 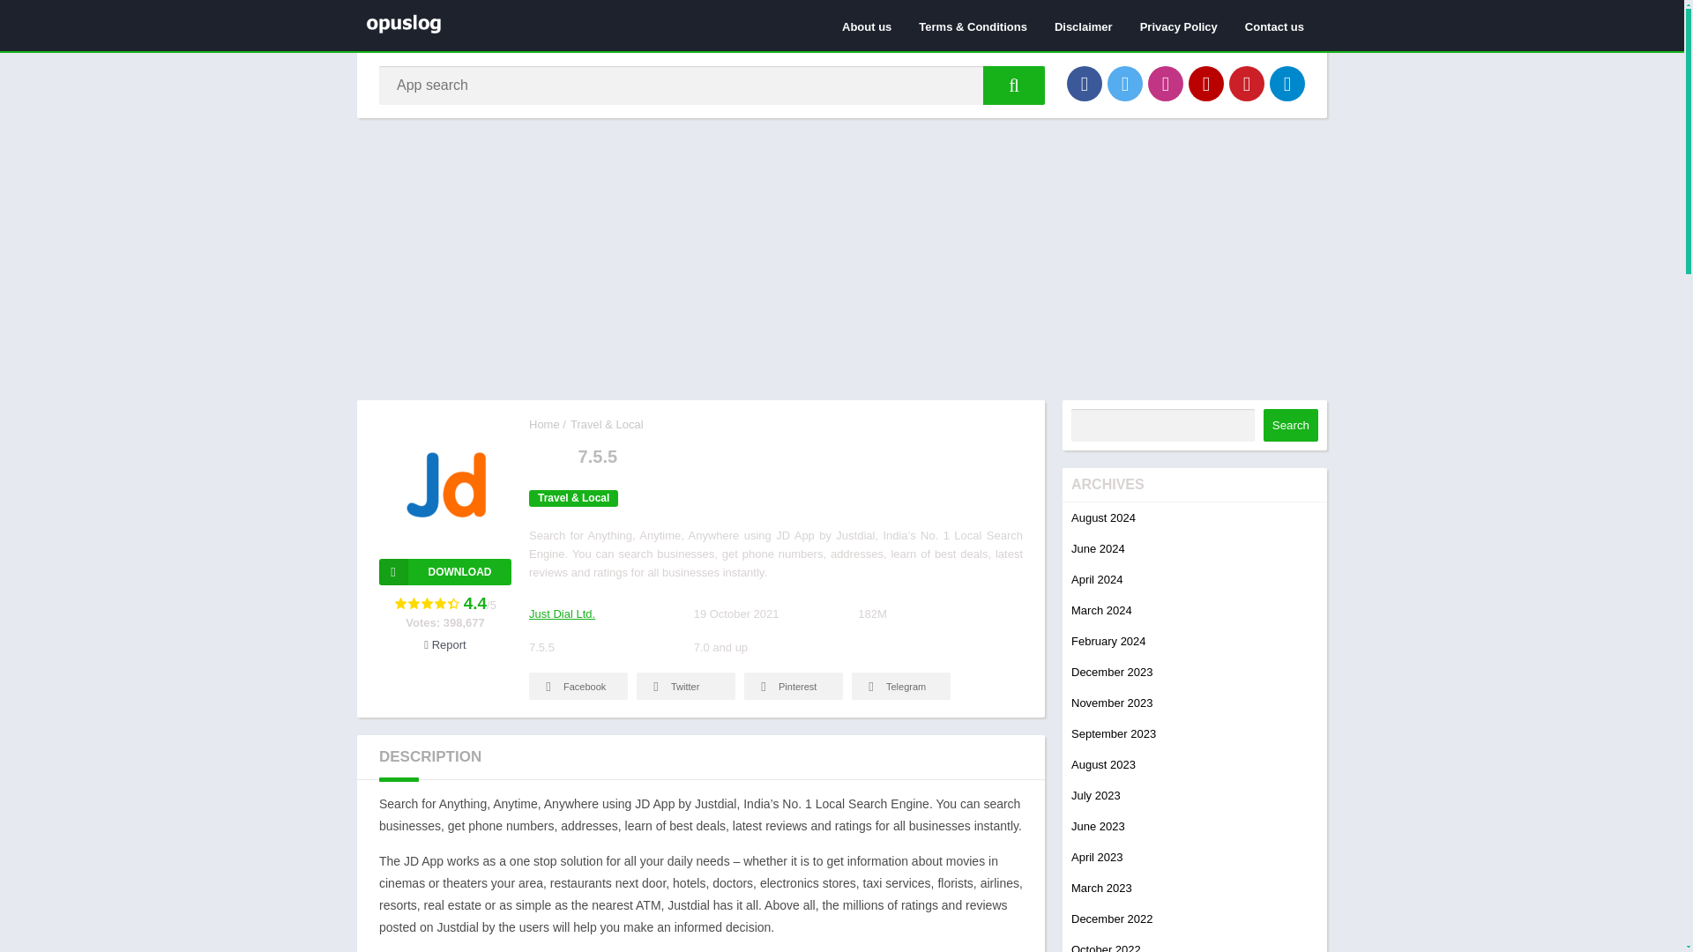 I want to click on Pinterest, so click(x=1247, y=83).